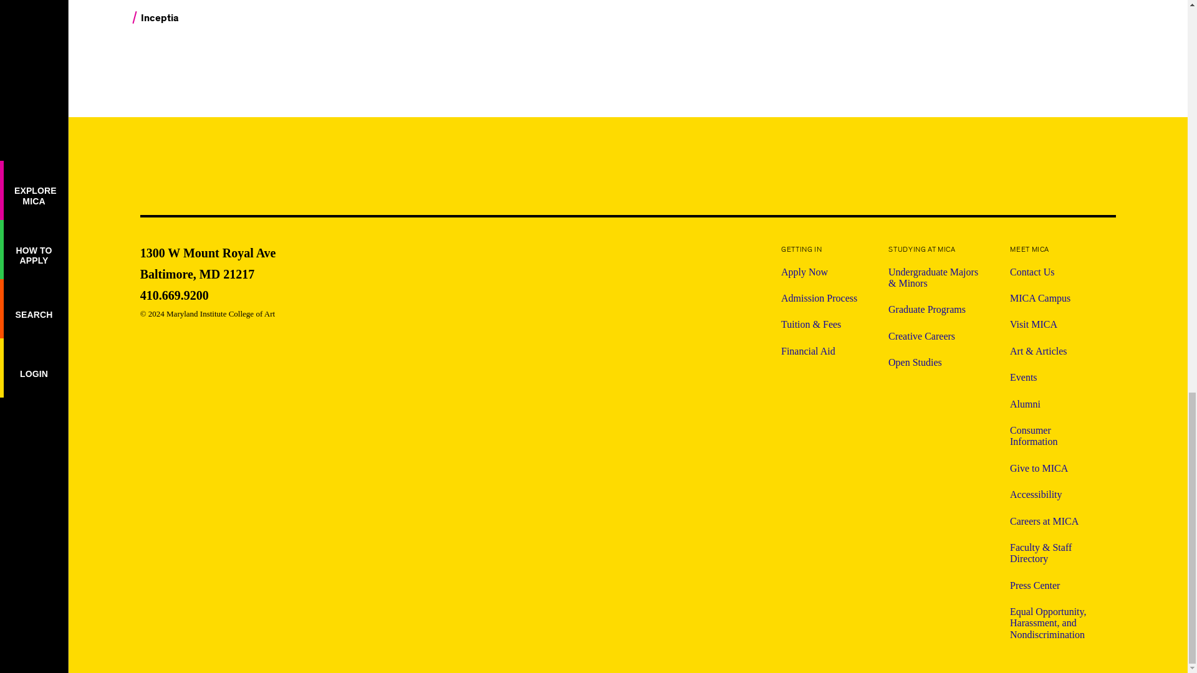 The image size is (1197, 673). What do you see at coordinates (208, 295) in the screenshot?
I see `YouTube` at bounding box center [208, 295].